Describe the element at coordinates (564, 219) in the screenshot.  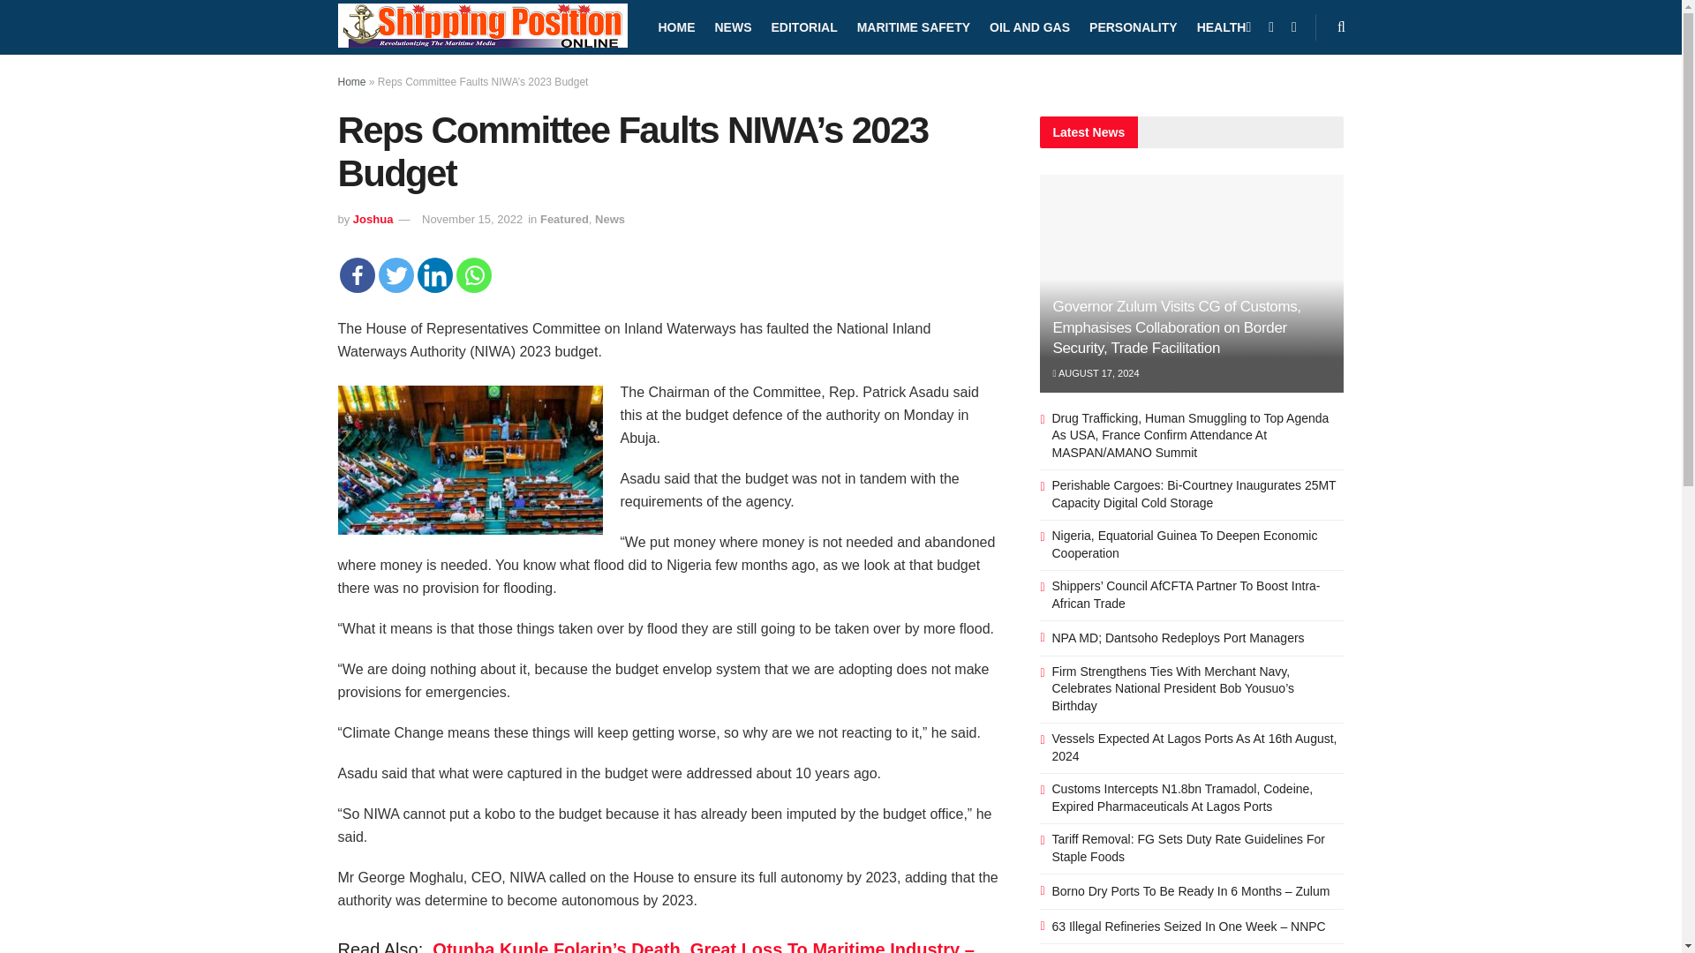
I see `Featured` at that location.